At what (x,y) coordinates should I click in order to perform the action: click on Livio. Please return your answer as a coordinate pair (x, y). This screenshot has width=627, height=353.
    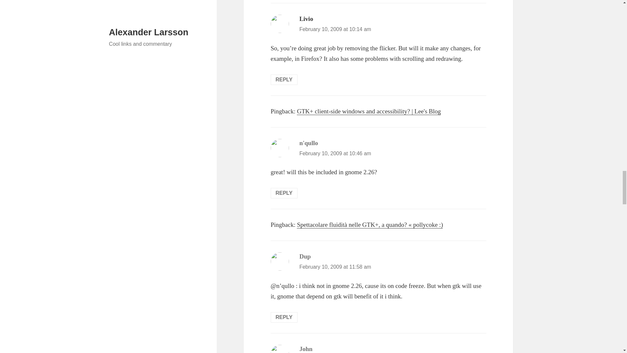
    Looking at the image, I should click on (306, 19).